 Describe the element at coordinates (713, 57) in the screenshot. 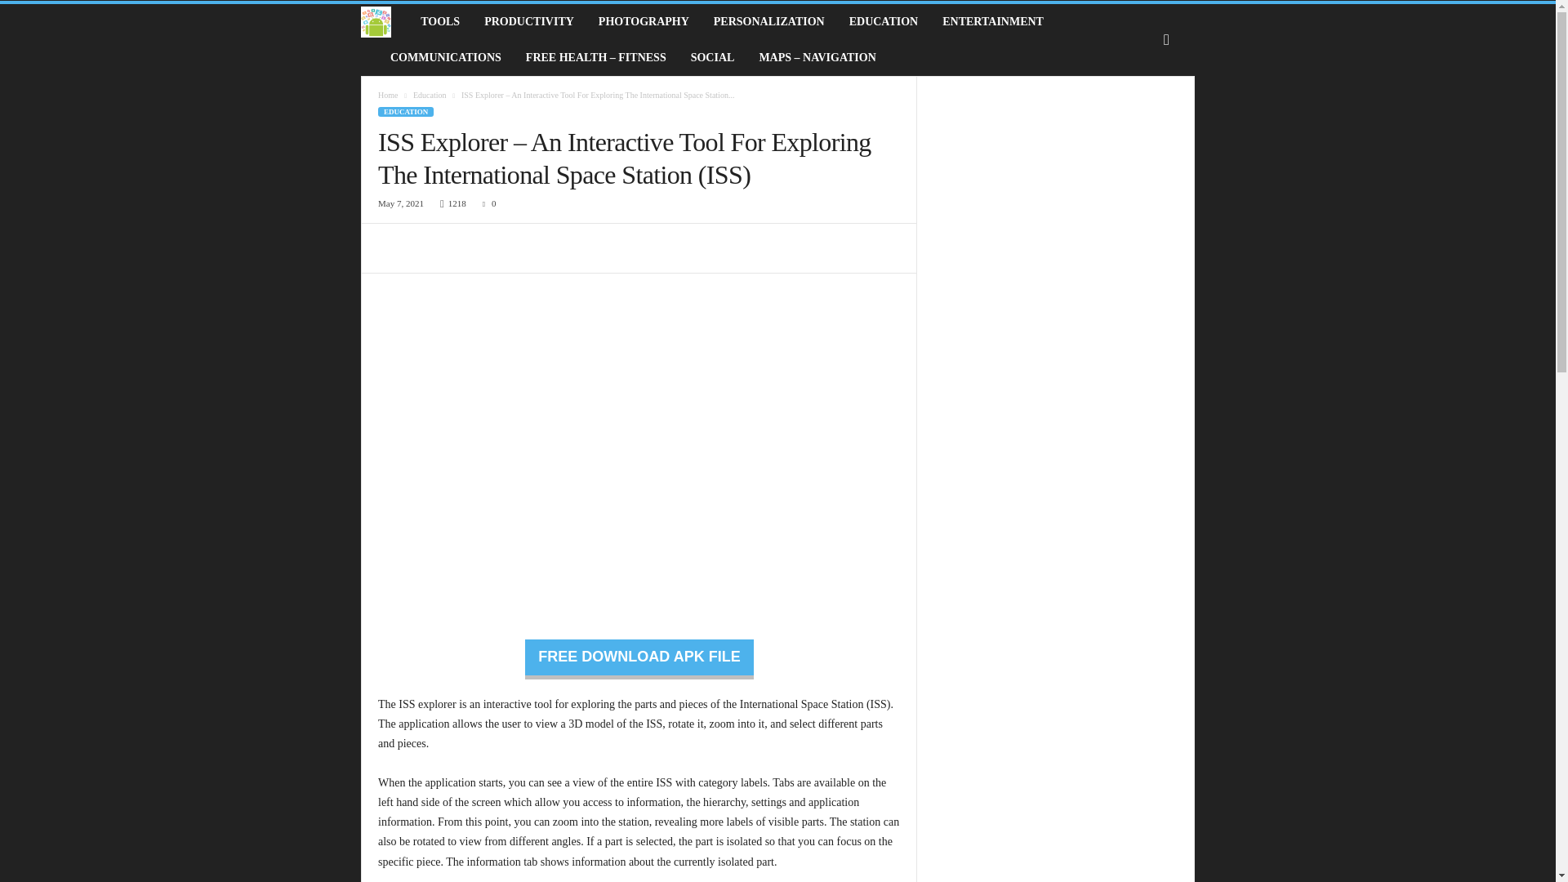

I see `SOCIAL` at that location.